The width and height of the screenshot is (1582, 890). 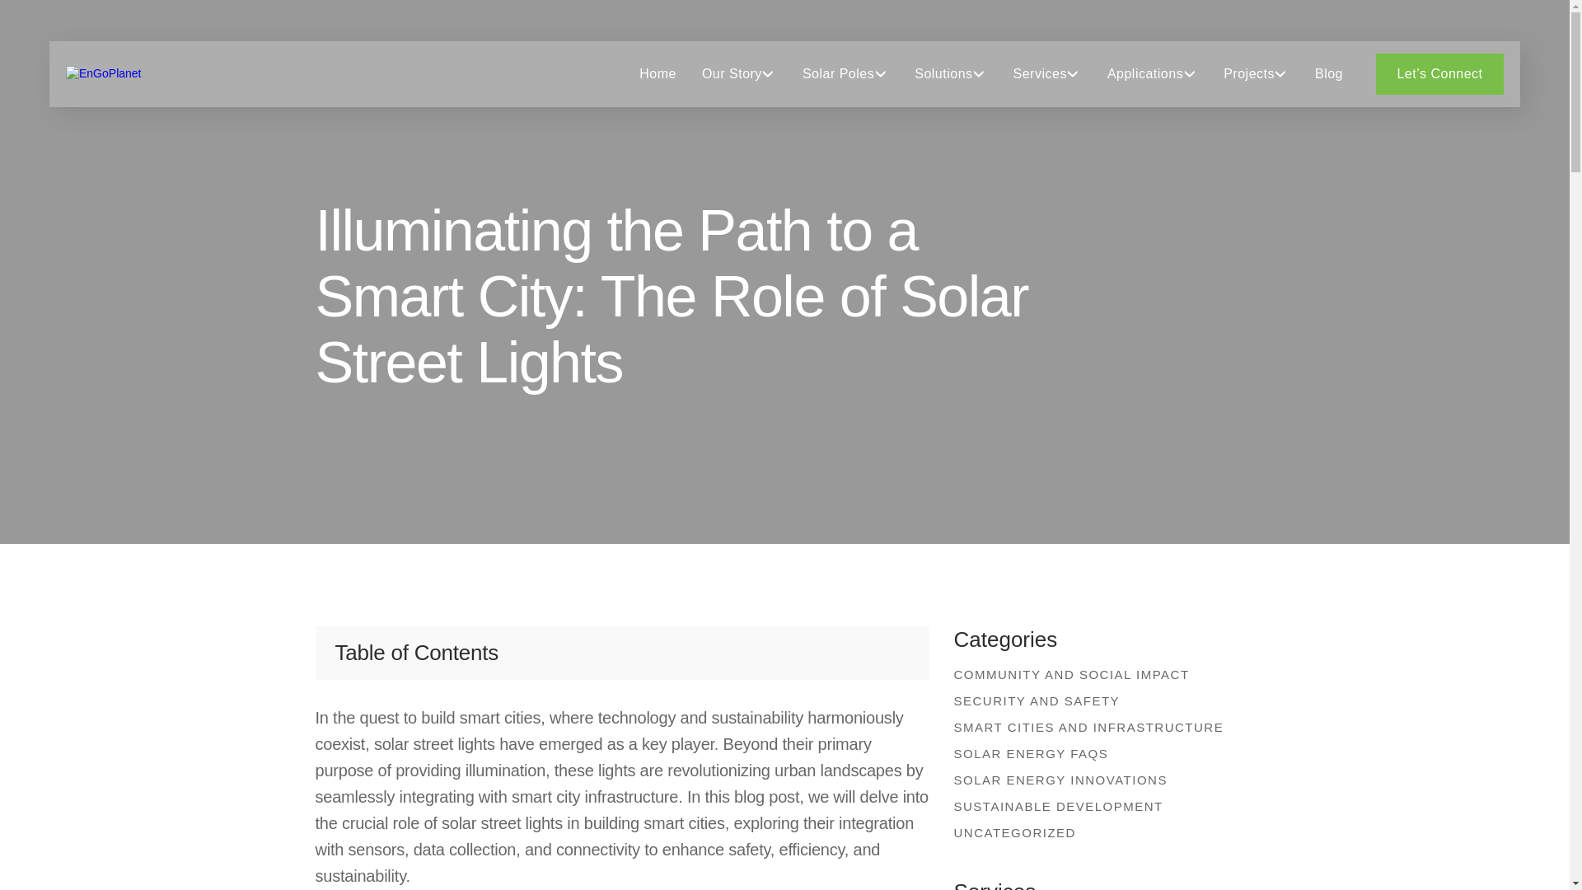 What do you see at coordinates (1098, 832) in the screenshot?
I see `UNCATEGORIZED` at bounding box center [1098, 832].